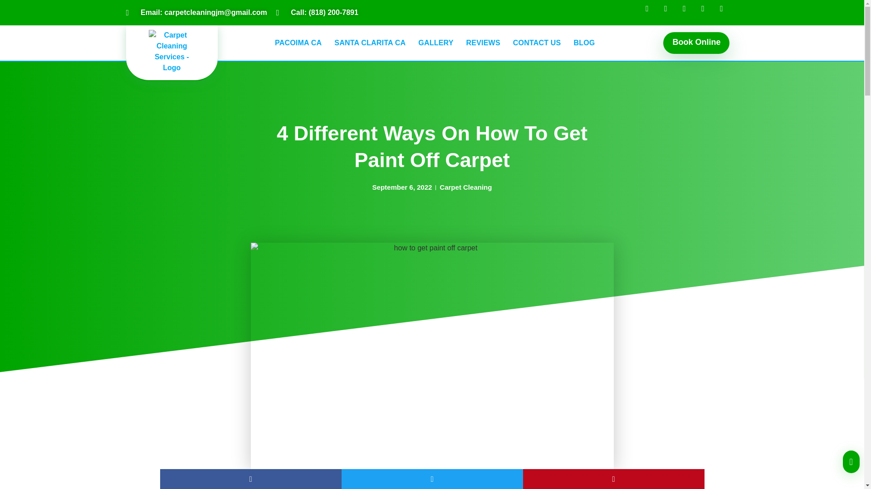  What do you see at coordinates (402, 187) in the screenshot?
I see `September 6, 2022` at bounding box center [402, 187].